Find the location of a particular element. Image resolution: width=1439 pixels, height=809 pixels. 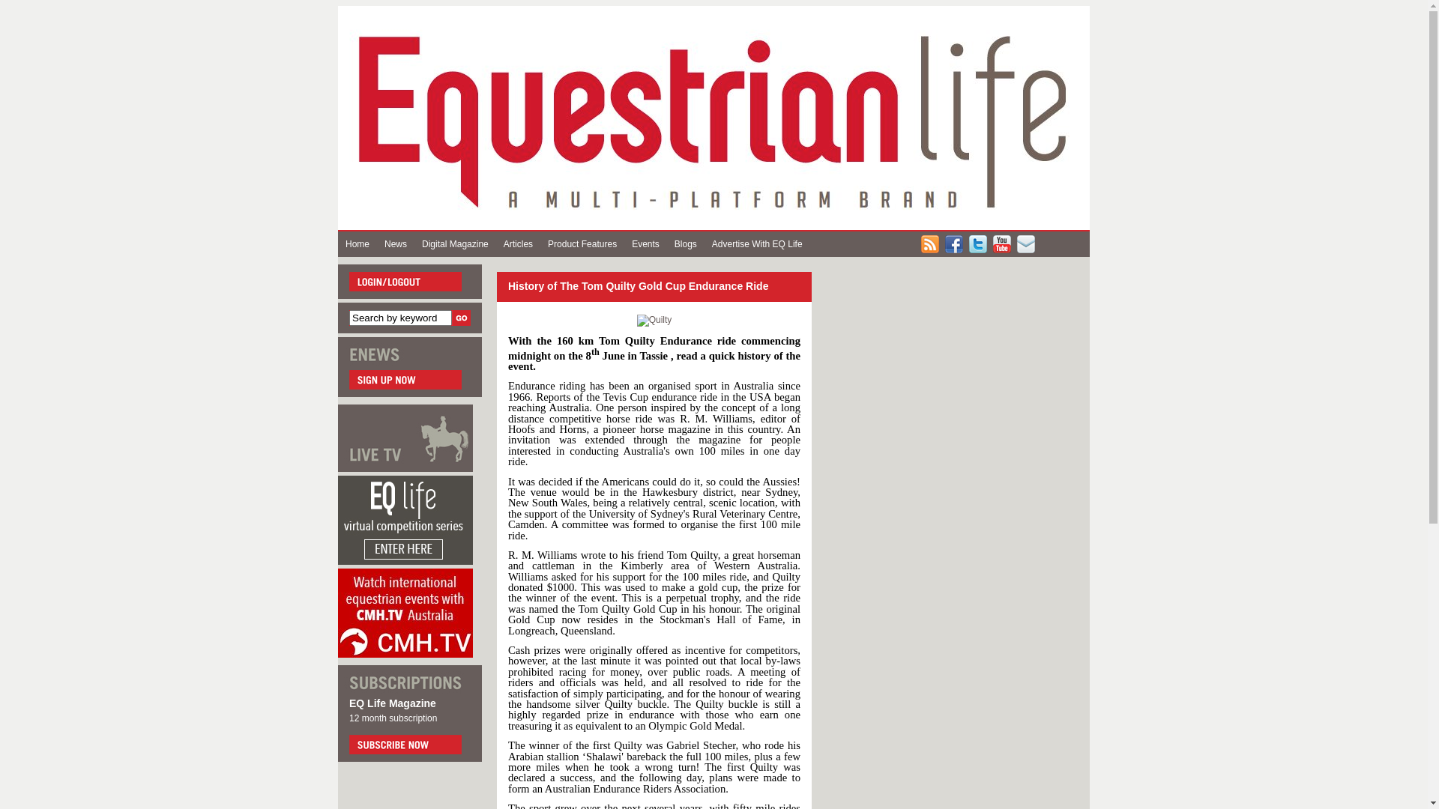

Home is located at coordinates (358, 244).